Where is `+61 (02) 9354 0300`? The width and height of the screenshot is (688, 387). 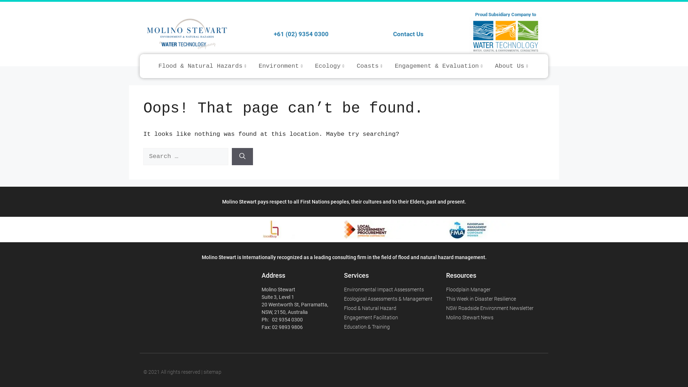
+61 (02) 9354 0300 is located at coordinates (301, 34).